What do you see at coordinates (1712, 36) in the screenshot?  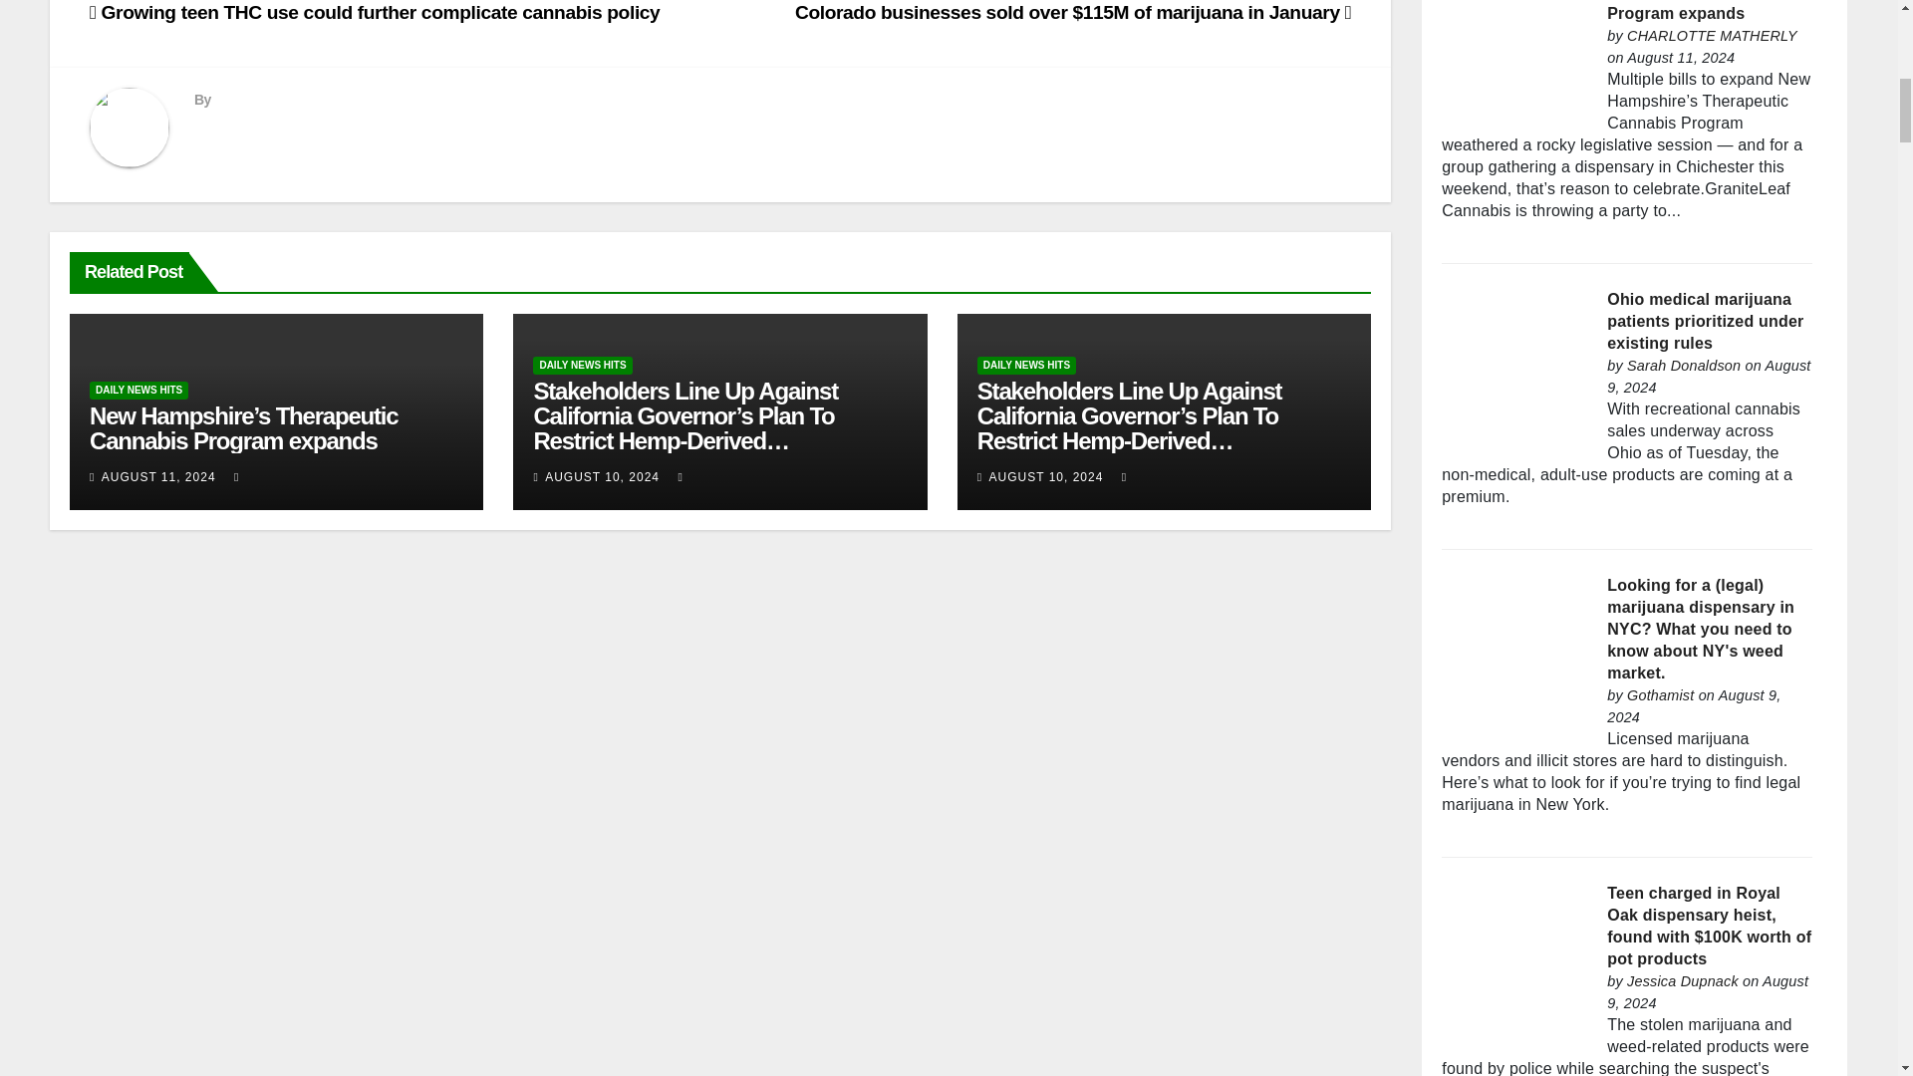 I see `www.vnews.com` at bounding box center [1712, 36].